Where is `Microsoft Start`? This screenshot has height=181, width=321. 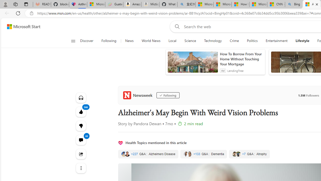
Microsoft Start is located at coordinates (24, 26).